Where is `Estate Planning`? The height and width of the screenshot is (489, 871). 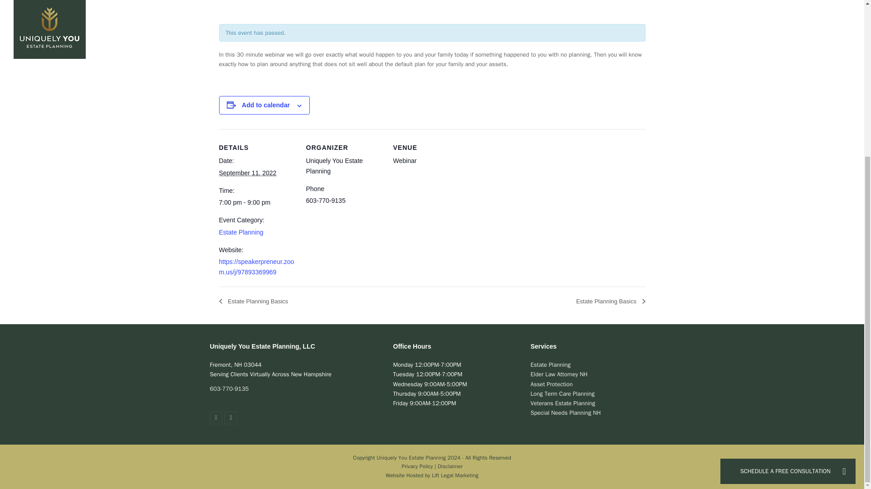 Estate Planning is located at coordinates (240, 232).